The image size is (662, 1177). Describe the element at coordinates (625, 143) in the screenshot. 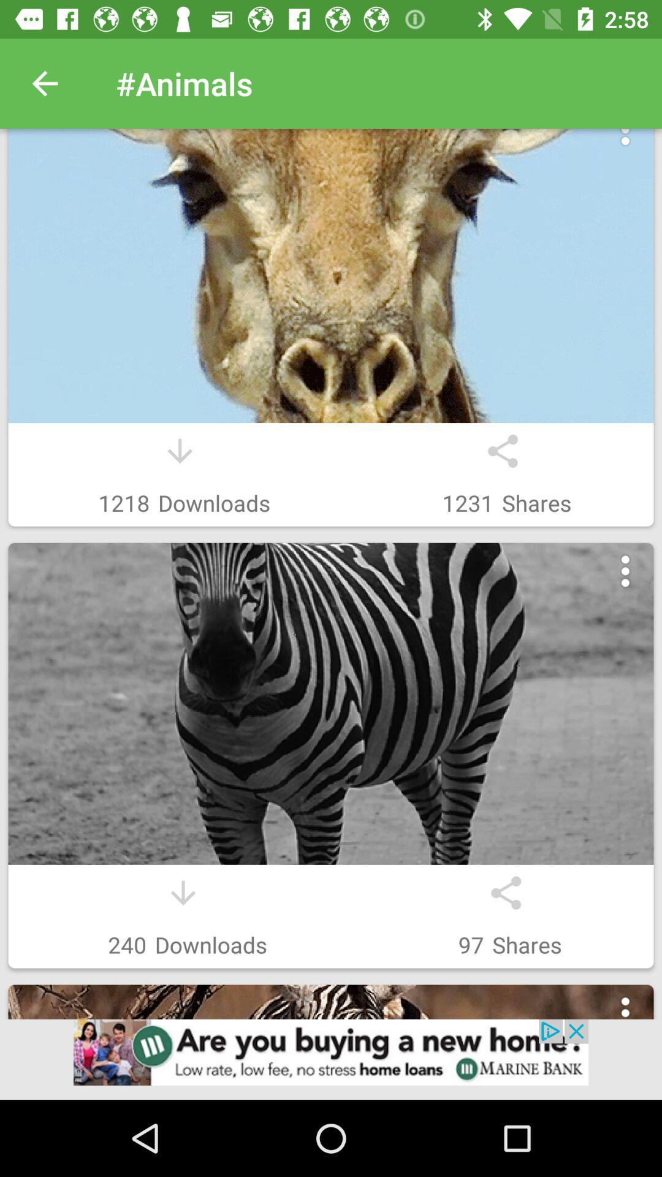

I see `open picture settings` at that location.